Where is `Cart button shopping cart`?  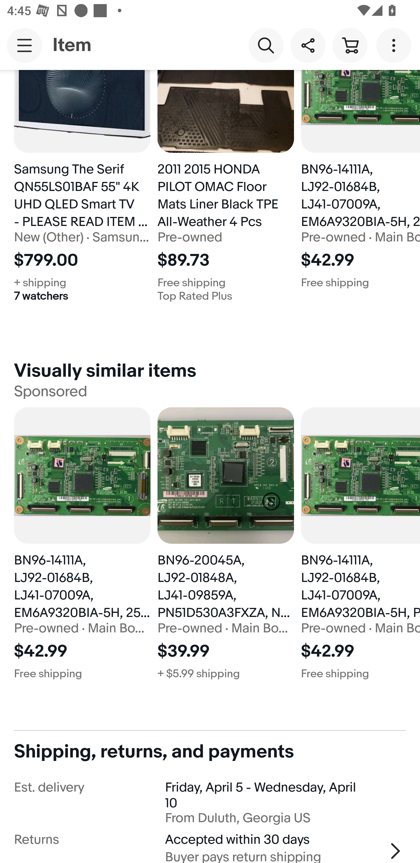 Cart button shopping cart is located at coordinates (350, 45).